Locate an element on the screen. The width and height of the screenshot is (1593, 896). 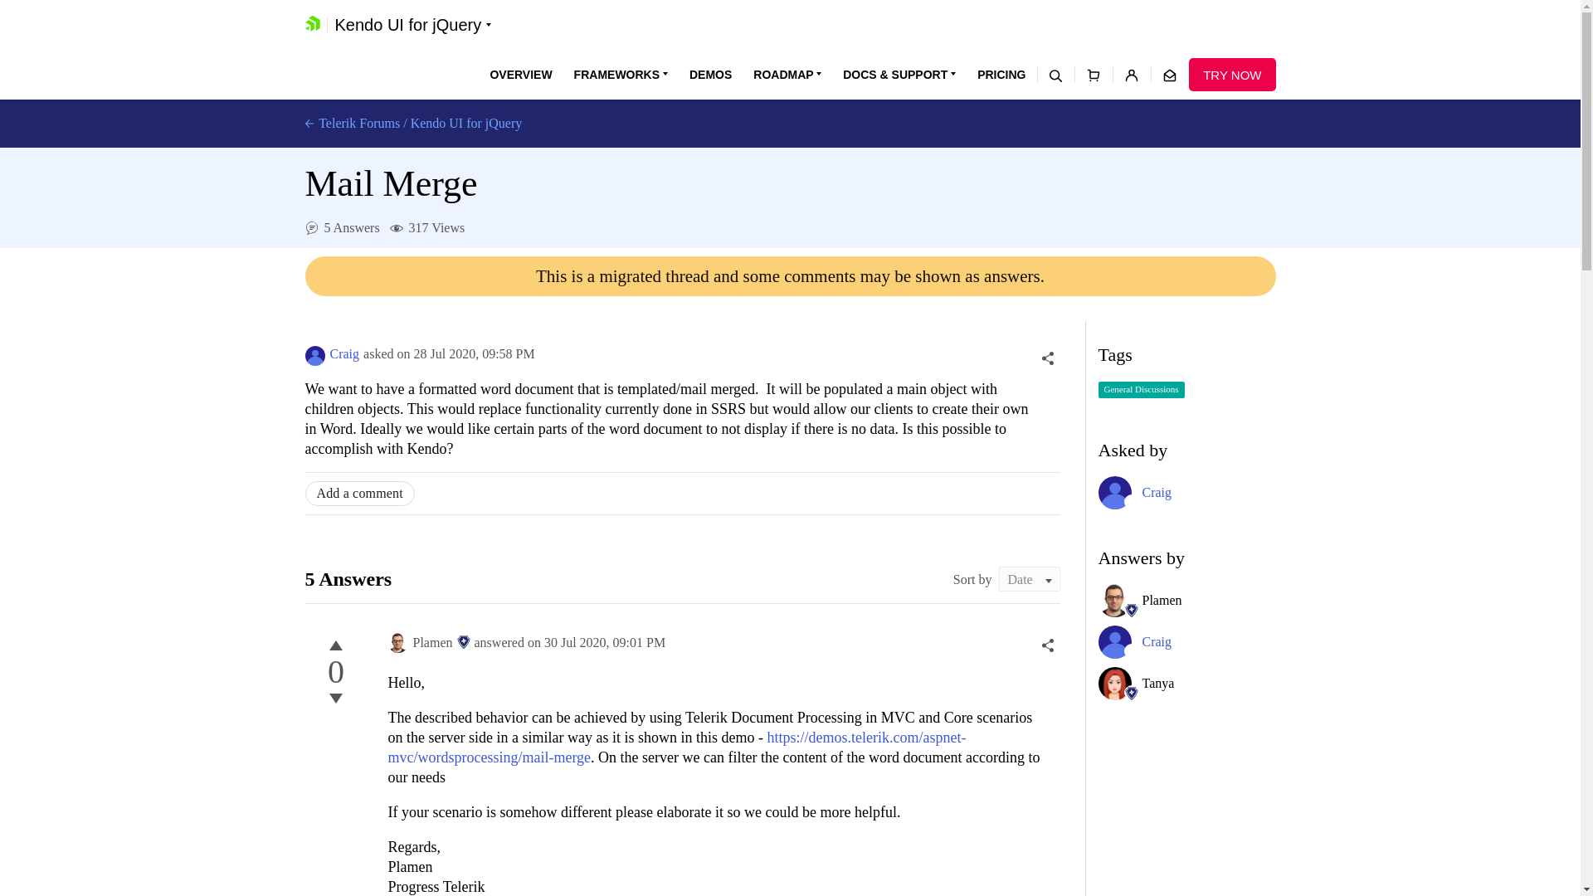
This answer is not helpful. is located at coordinates (335, 699).